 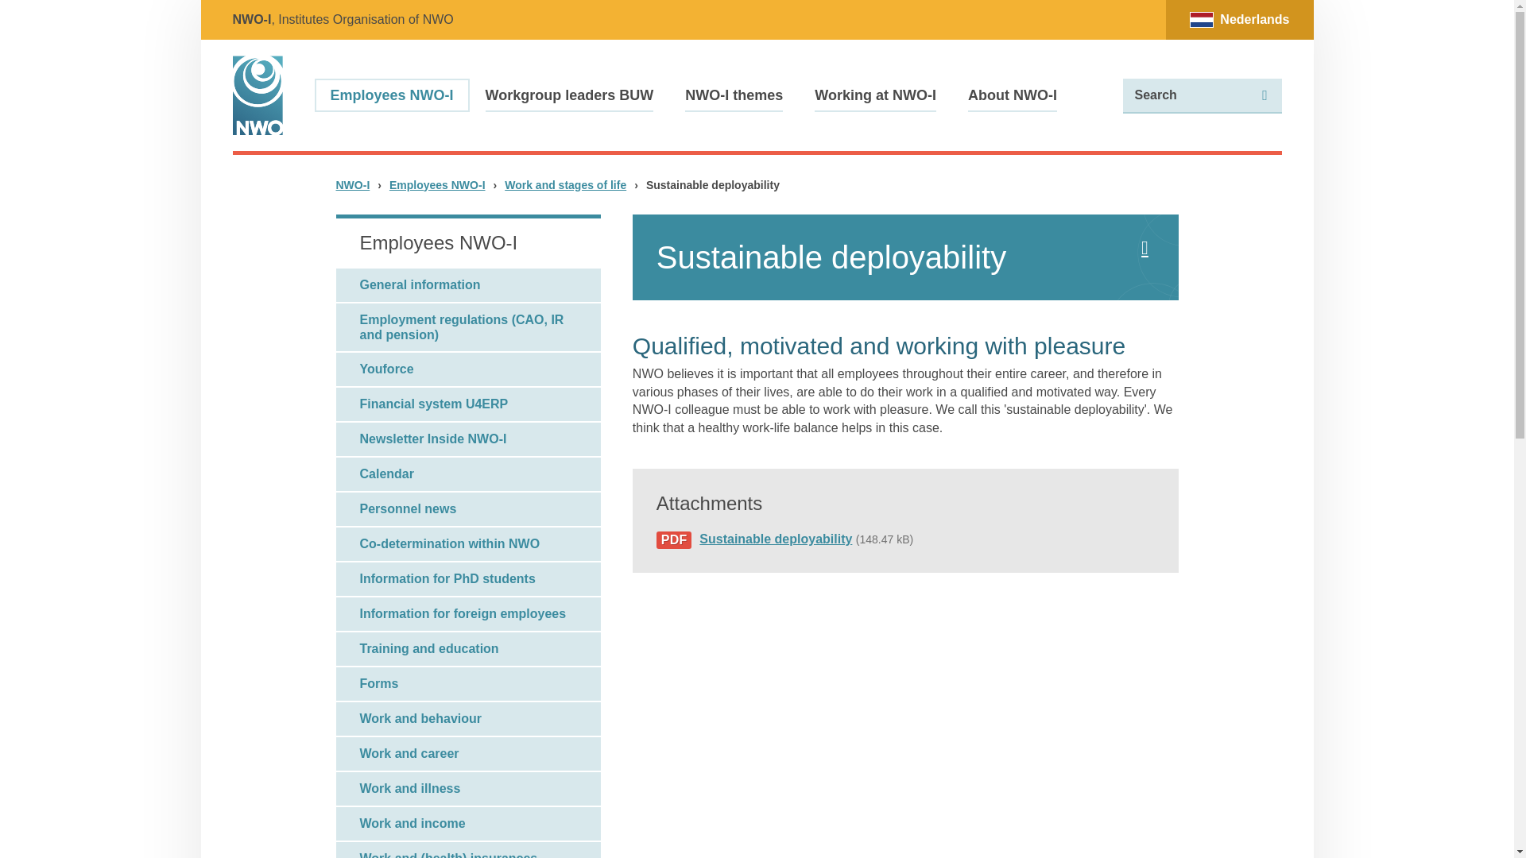 What do you see at coordinates (352, 184) in the screenshot?
I see `Go to NWO-I.` at bounding box center [352, 184].